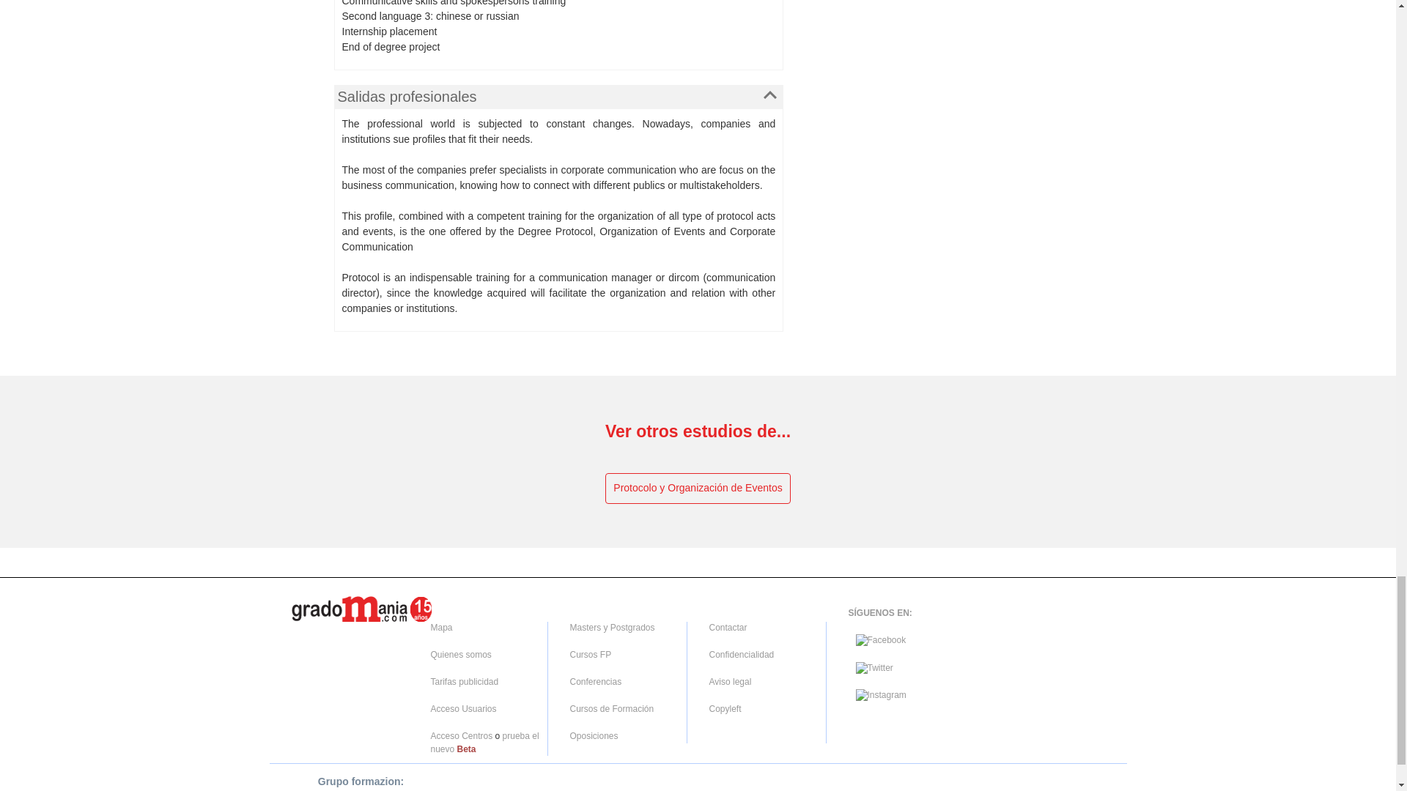 This screenshot has height=791, width=1407. Describe the element at coordinates (595, 682) in the screenshot. I see `Conferencias` at that location.